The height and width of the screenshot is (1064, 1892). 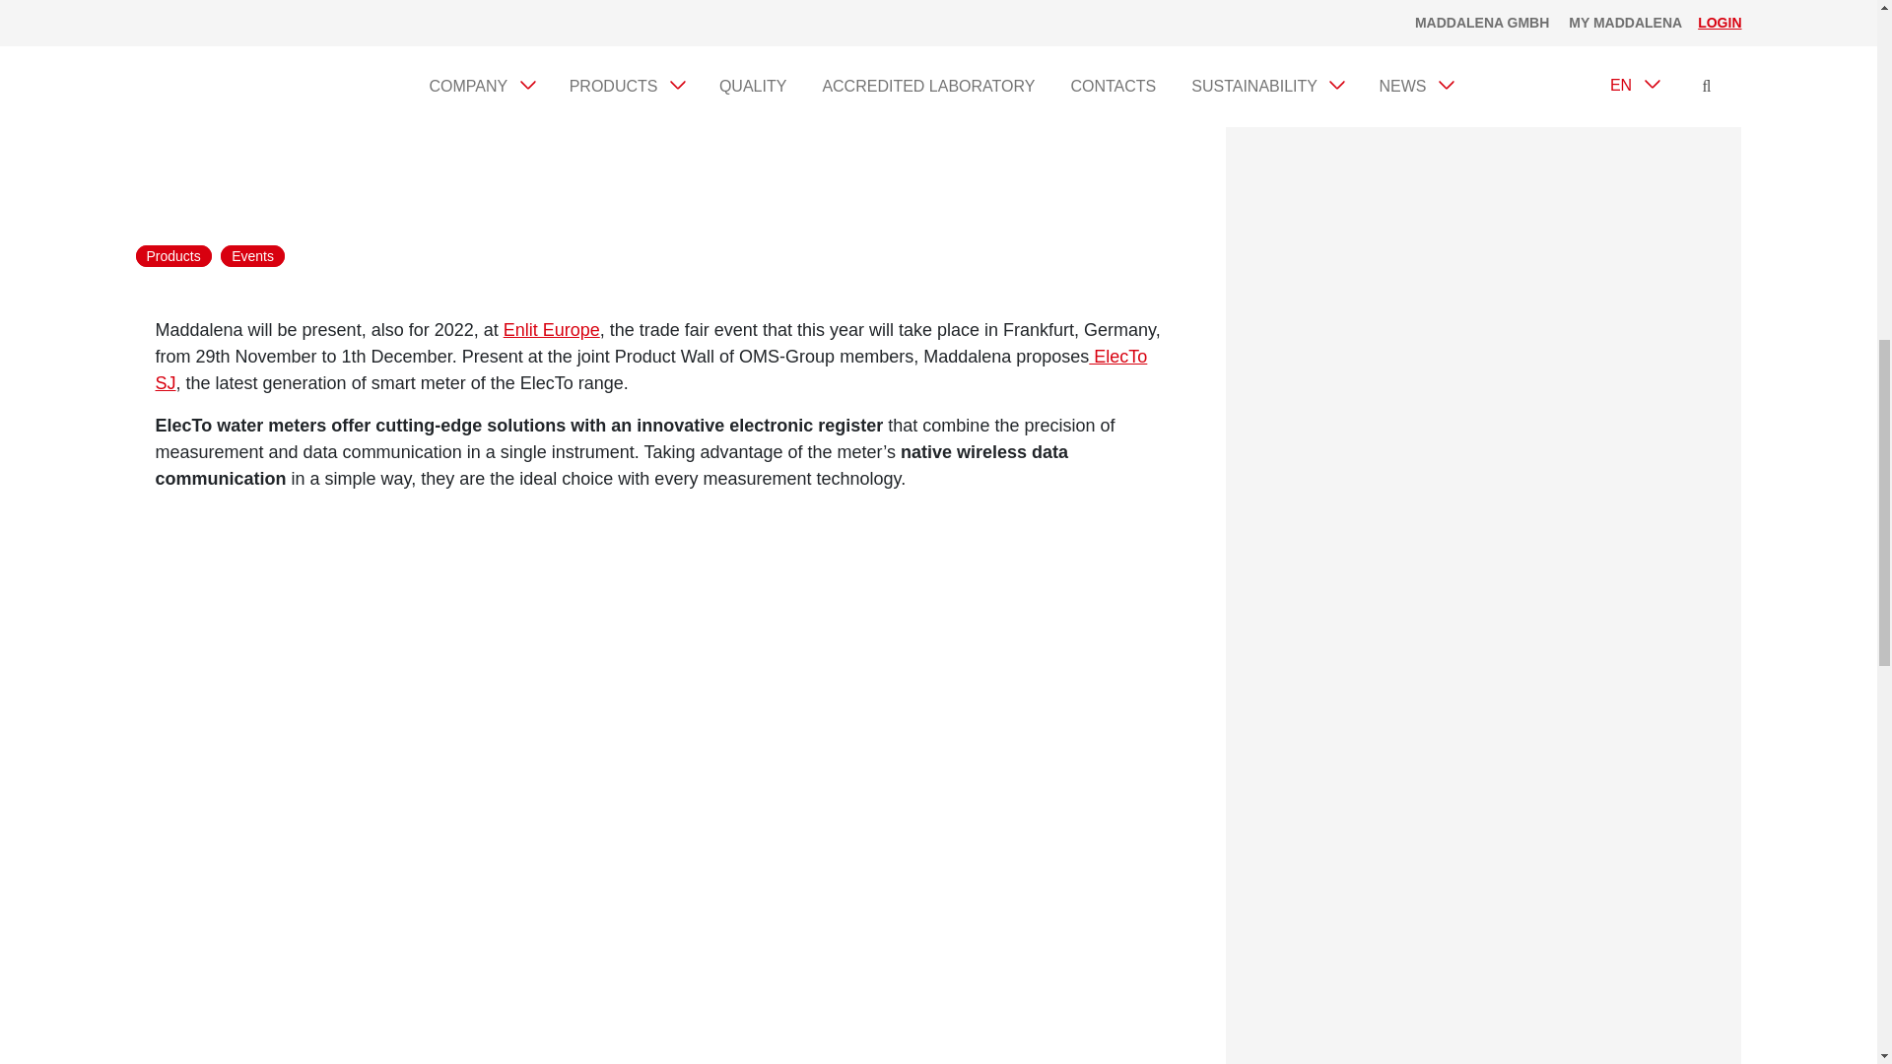 I want to click on ElecTo SJ, so click(x=651, y=369).